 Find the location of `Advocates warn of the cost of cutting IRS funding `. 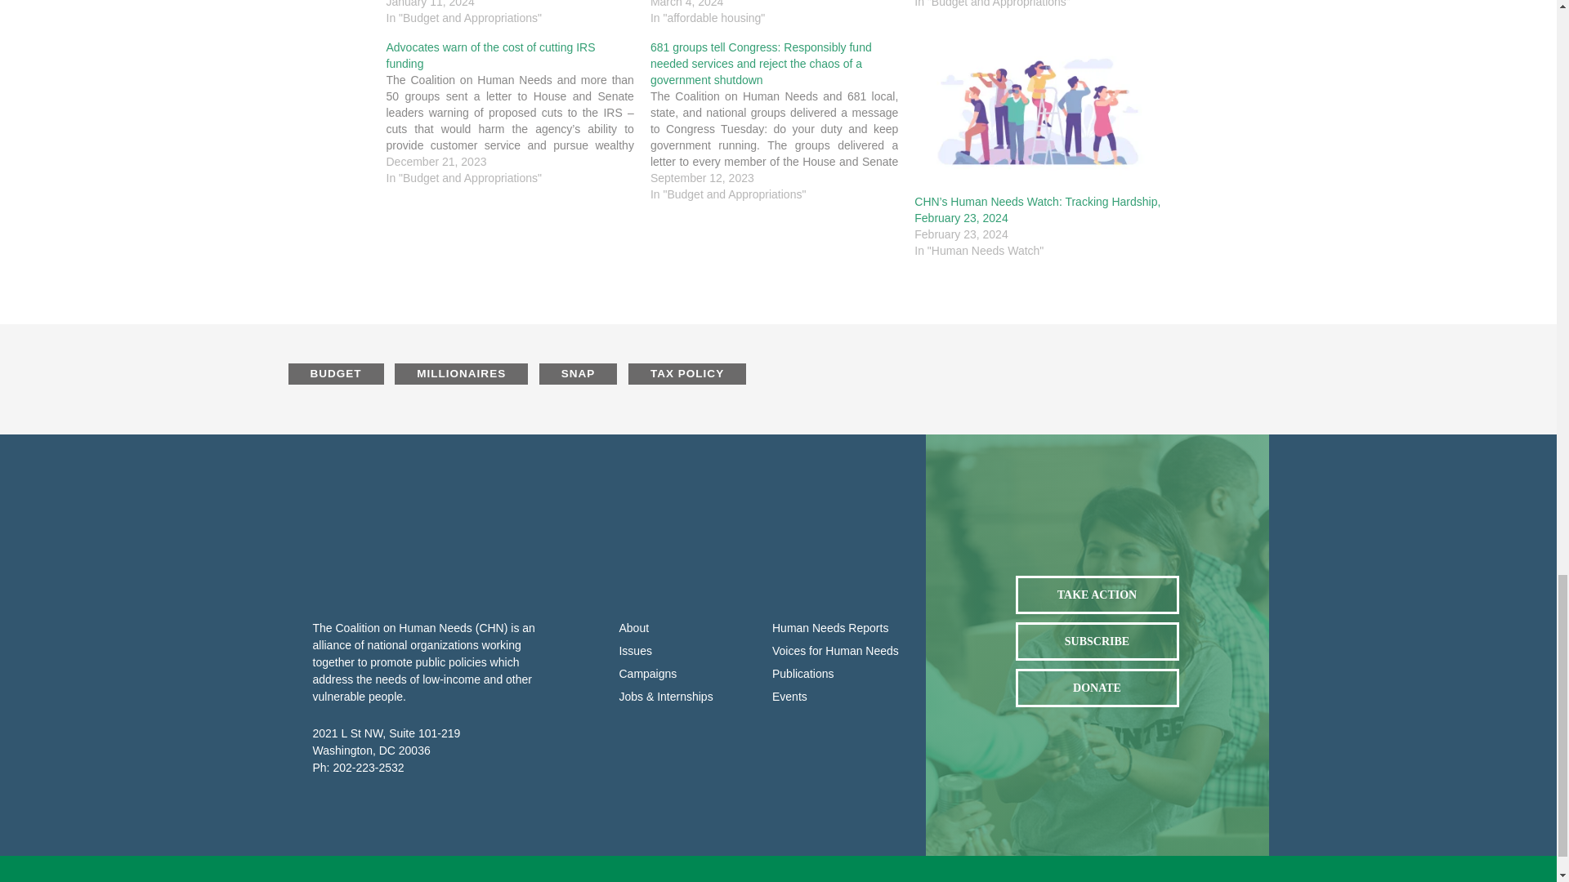

Advocates warn of the cost of cutting IRS funding  is located at coordinates (490, 56).